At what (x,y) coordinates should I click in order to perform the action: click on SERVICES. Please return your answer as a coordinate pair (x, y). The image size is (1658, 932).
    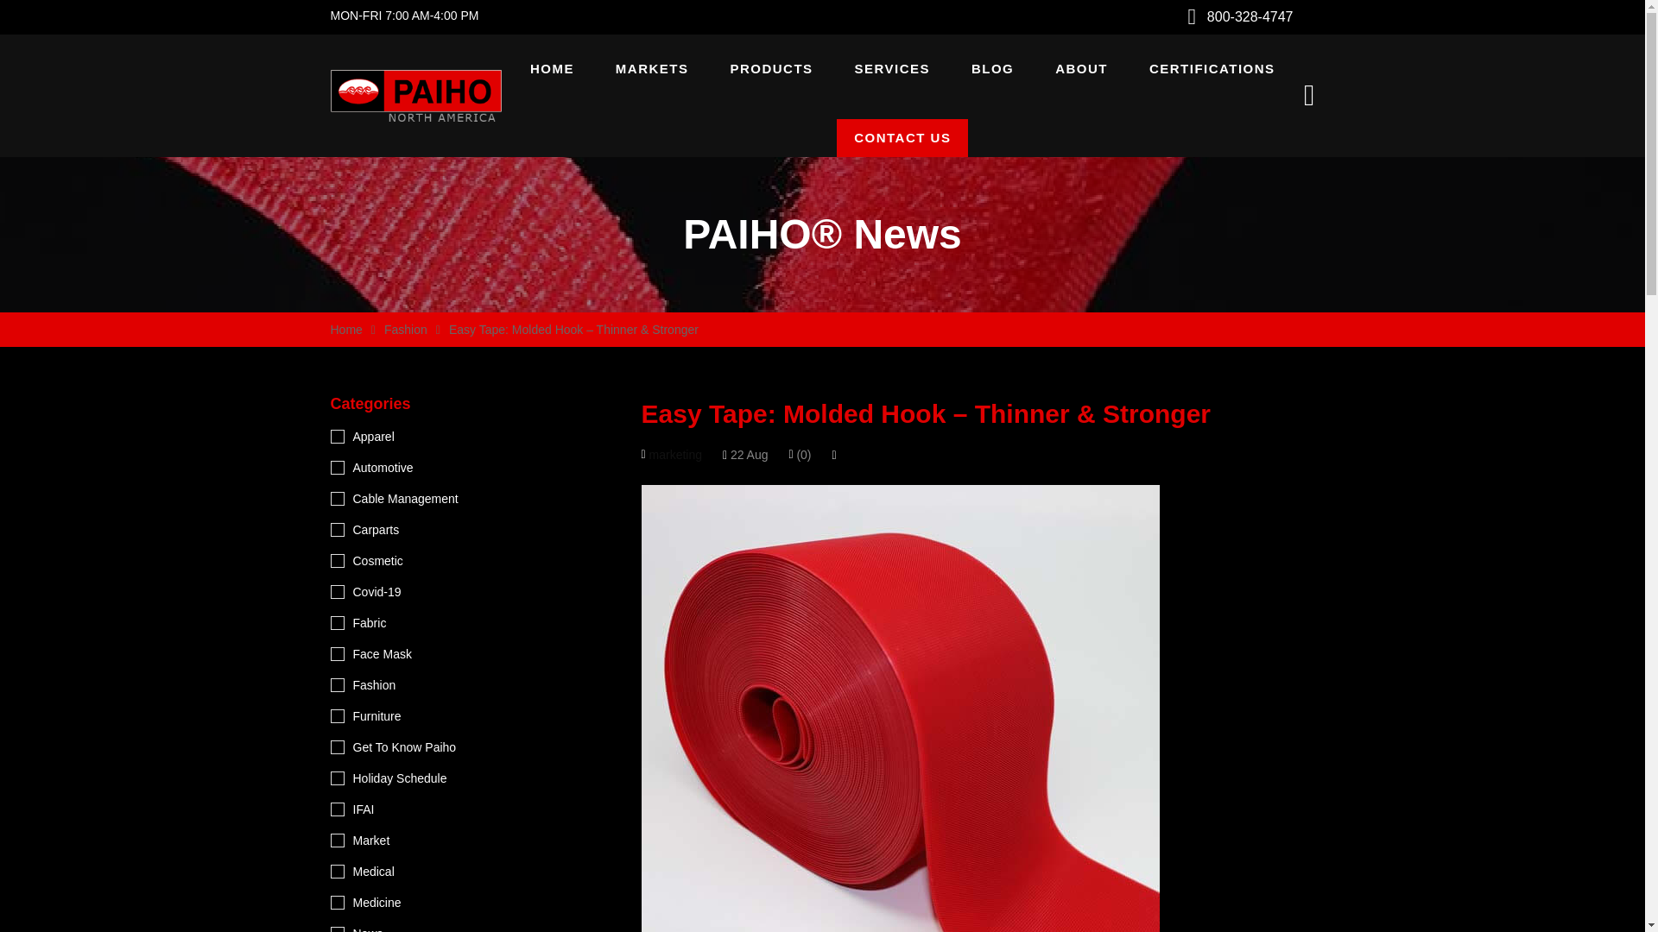
    Looking at the image, I should click on (891, 68).